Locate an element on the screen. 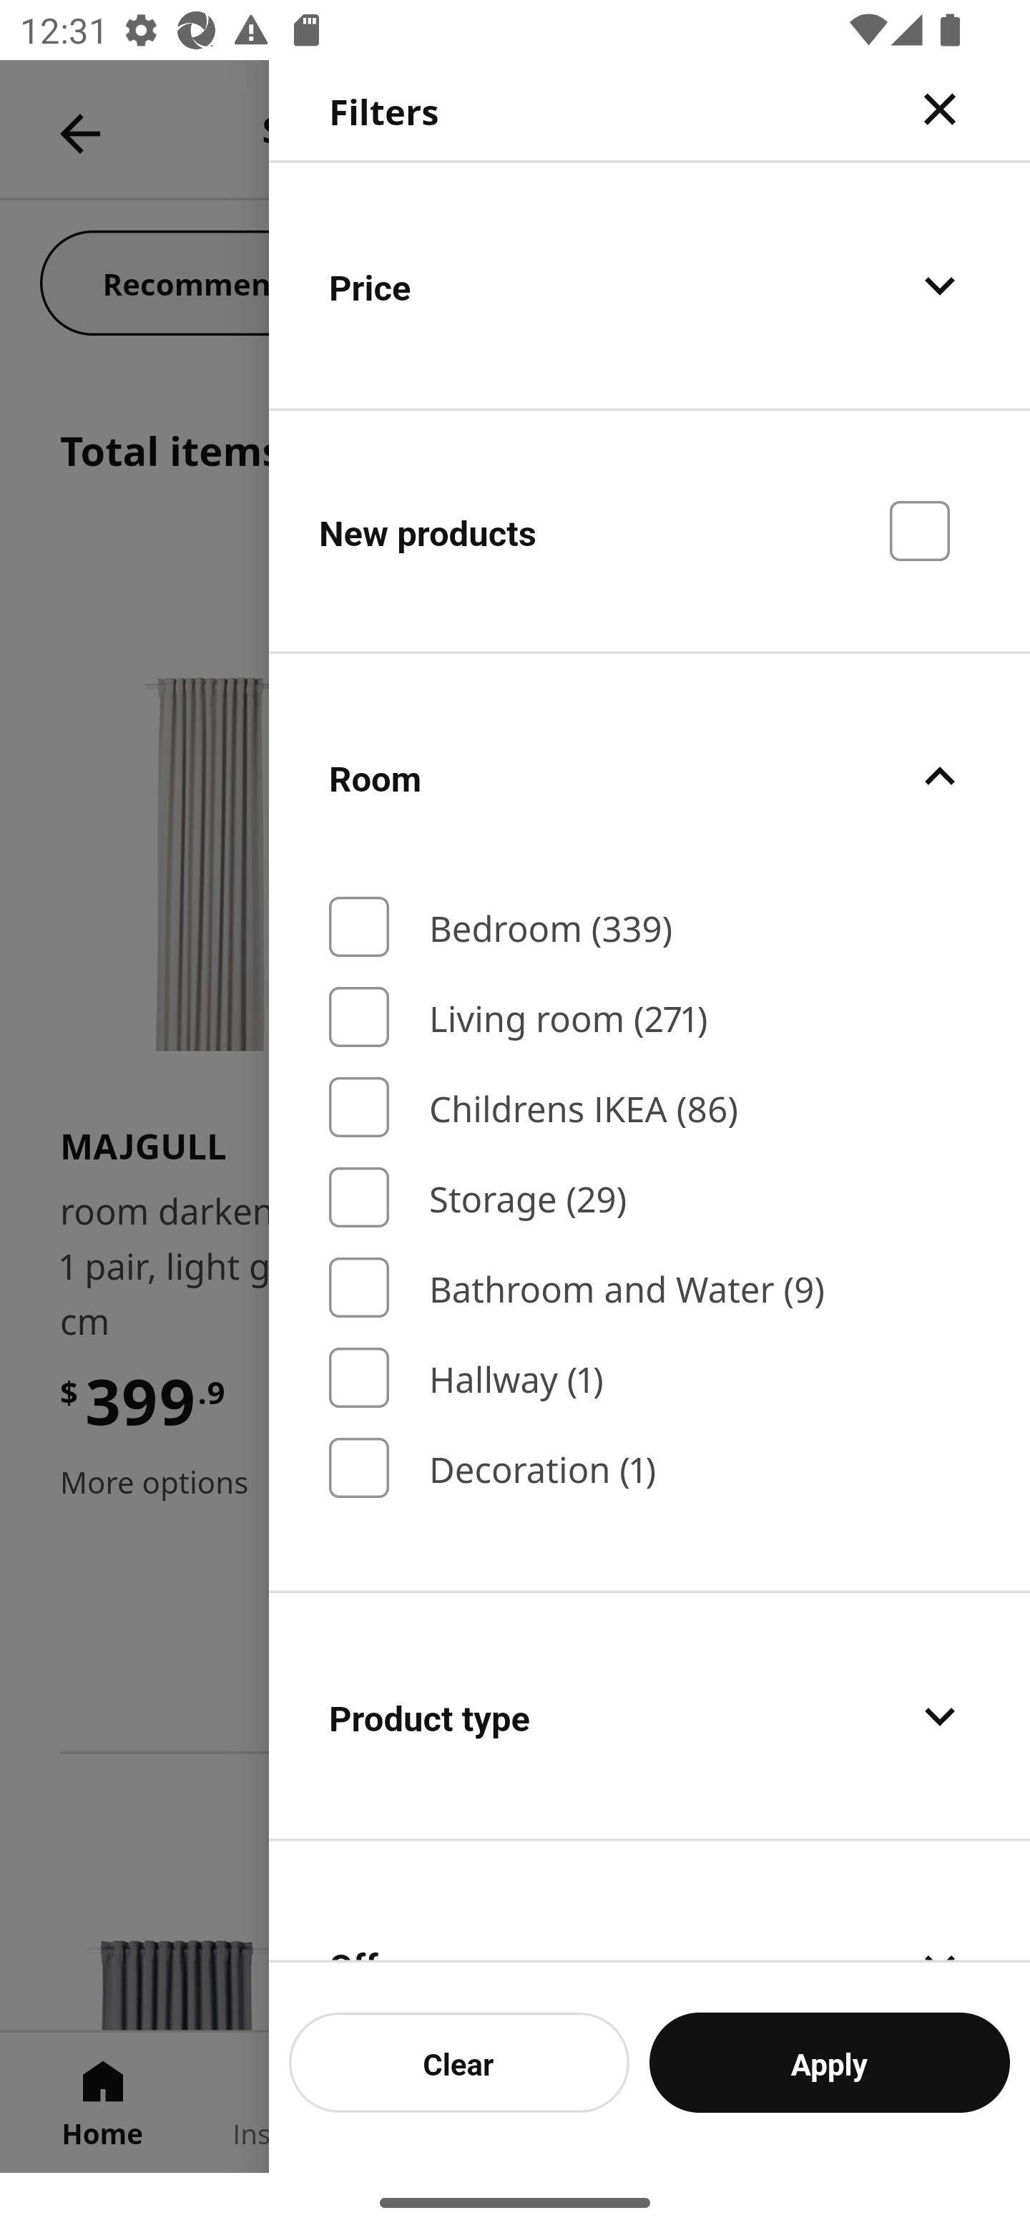 This screenshot has height=2233, width=1030. Decoration (1) is located at coordinates (649, 1468).